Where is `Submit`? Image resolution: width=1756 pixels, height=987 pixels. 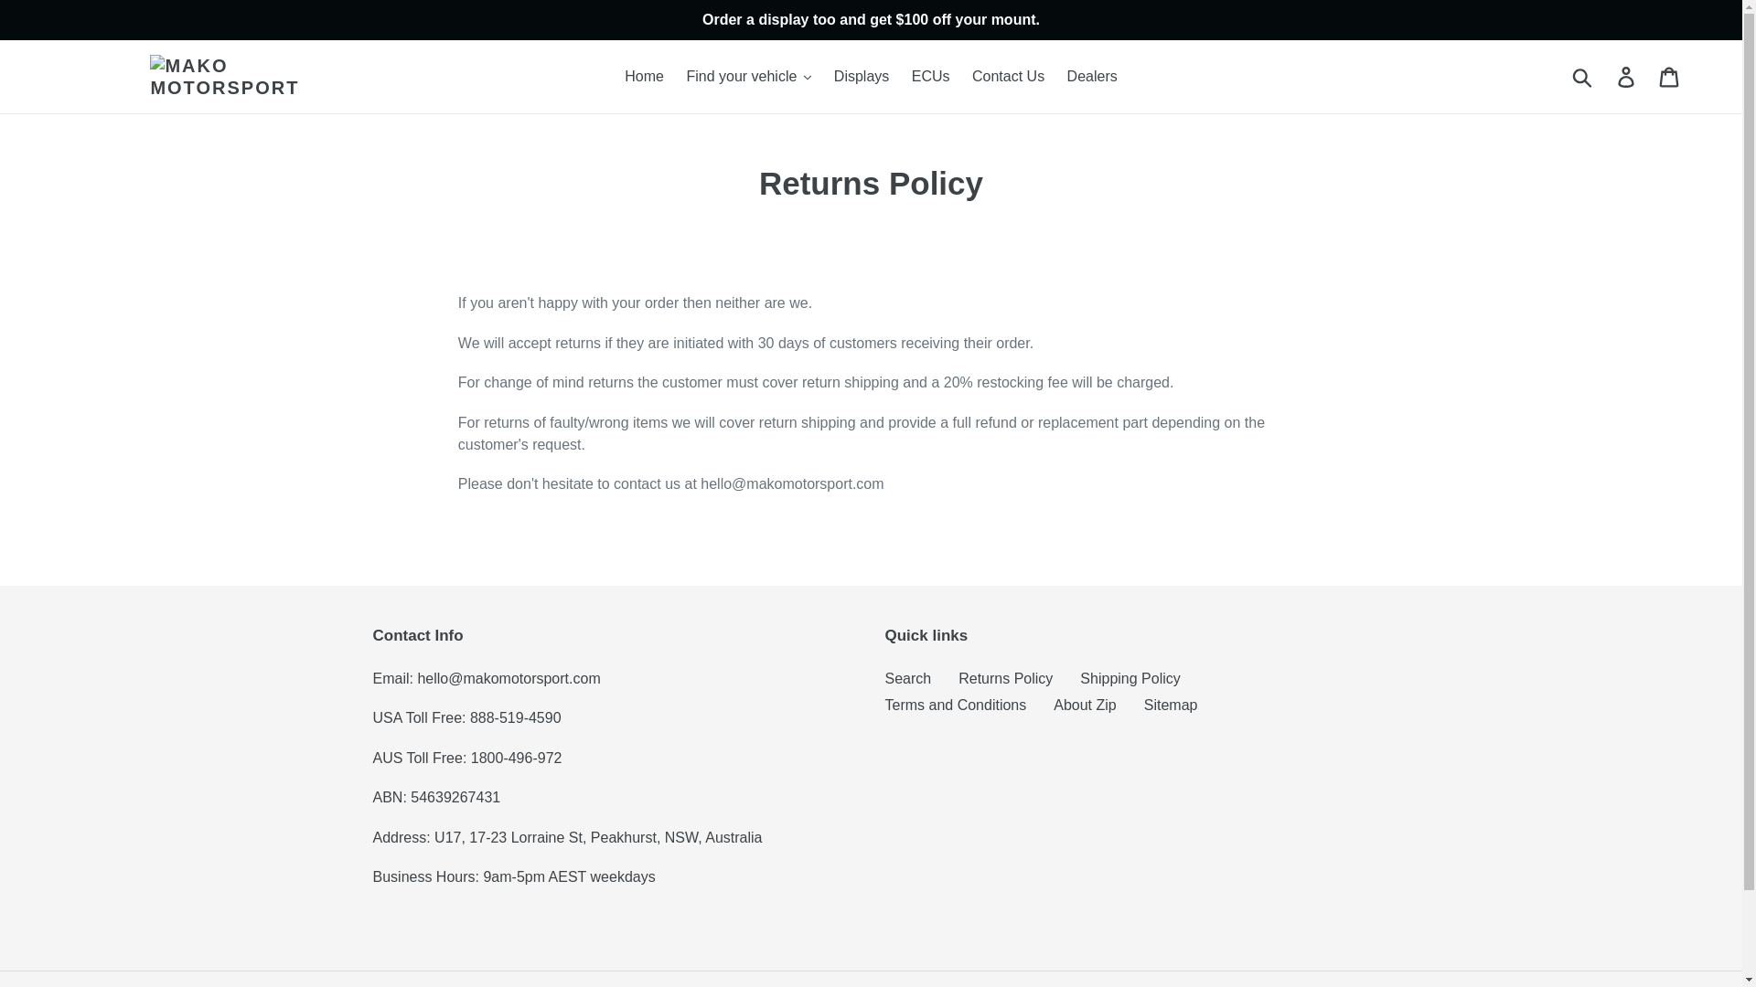 Submit is located at coordinates (1583, 76).